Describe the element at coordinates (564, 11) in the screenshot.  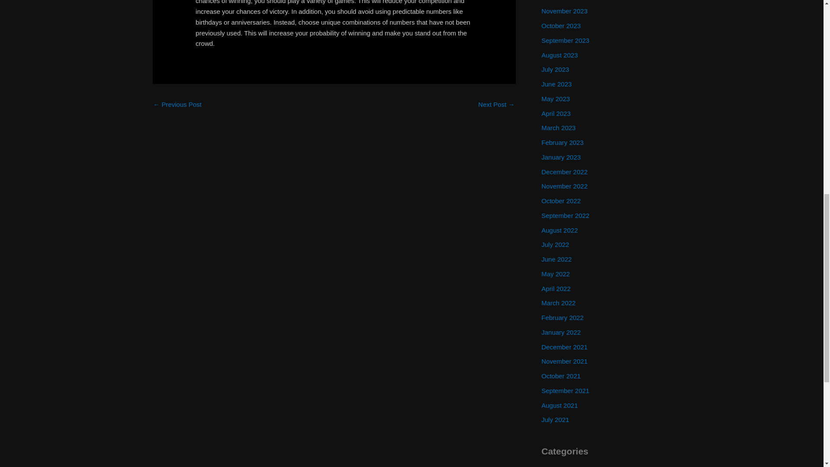
I see `November 2023` at that location.